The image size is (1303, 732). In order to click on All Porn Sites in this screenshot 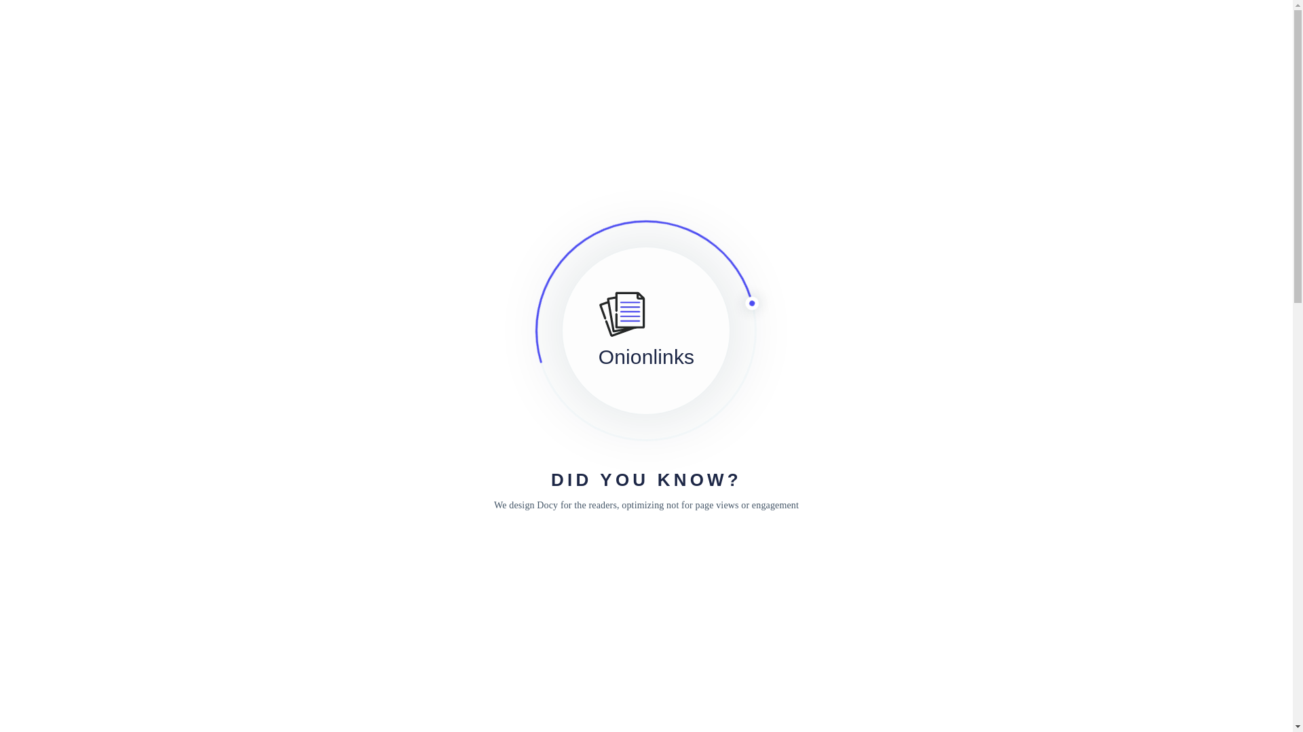, I will do `click(798, 373)`.